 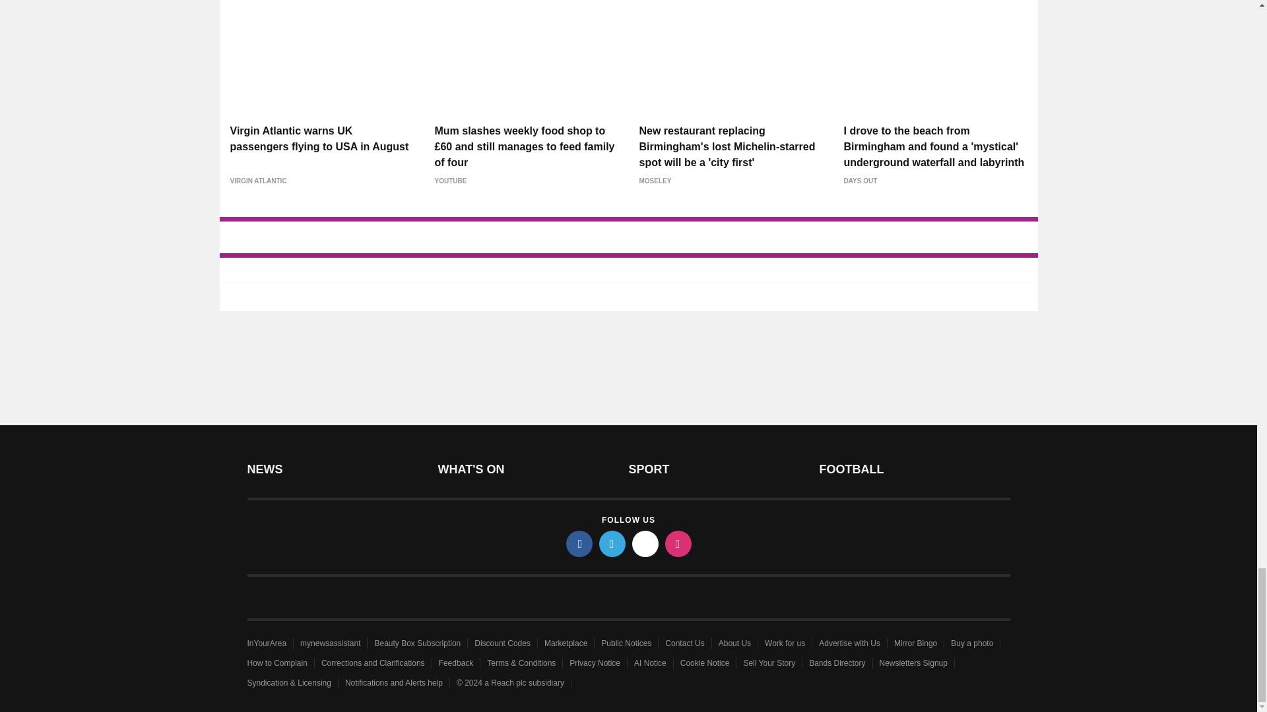 I want to click on facebook, so click(x=579, y=543).